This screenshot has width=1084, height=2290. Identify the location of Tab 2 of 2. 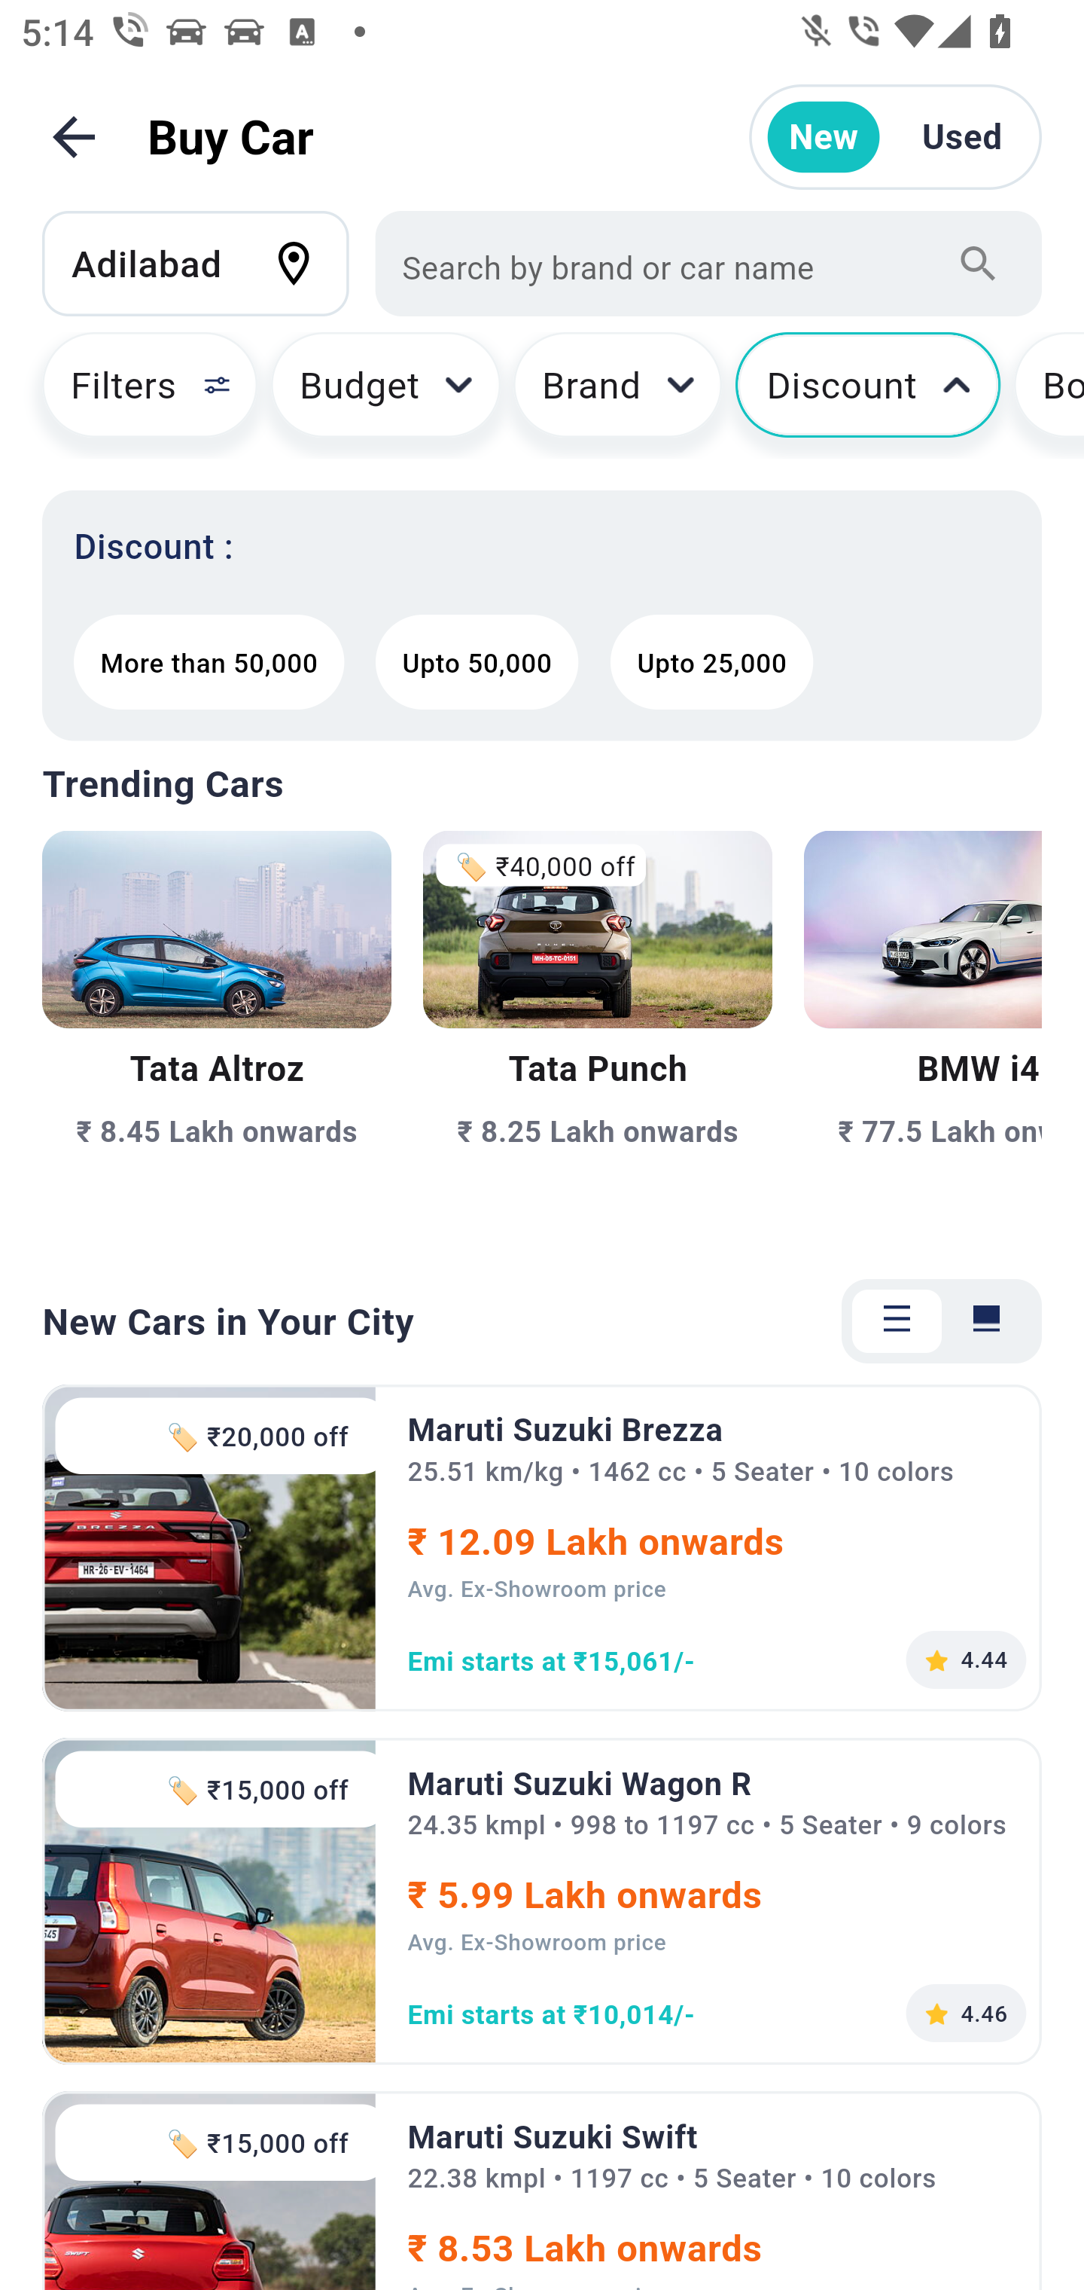
(986, 1321).